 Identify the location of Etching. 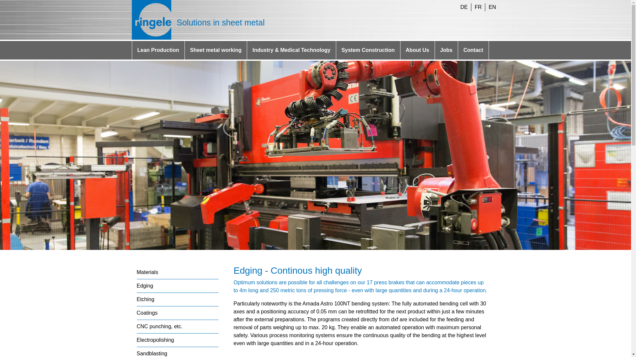
(145, 299).